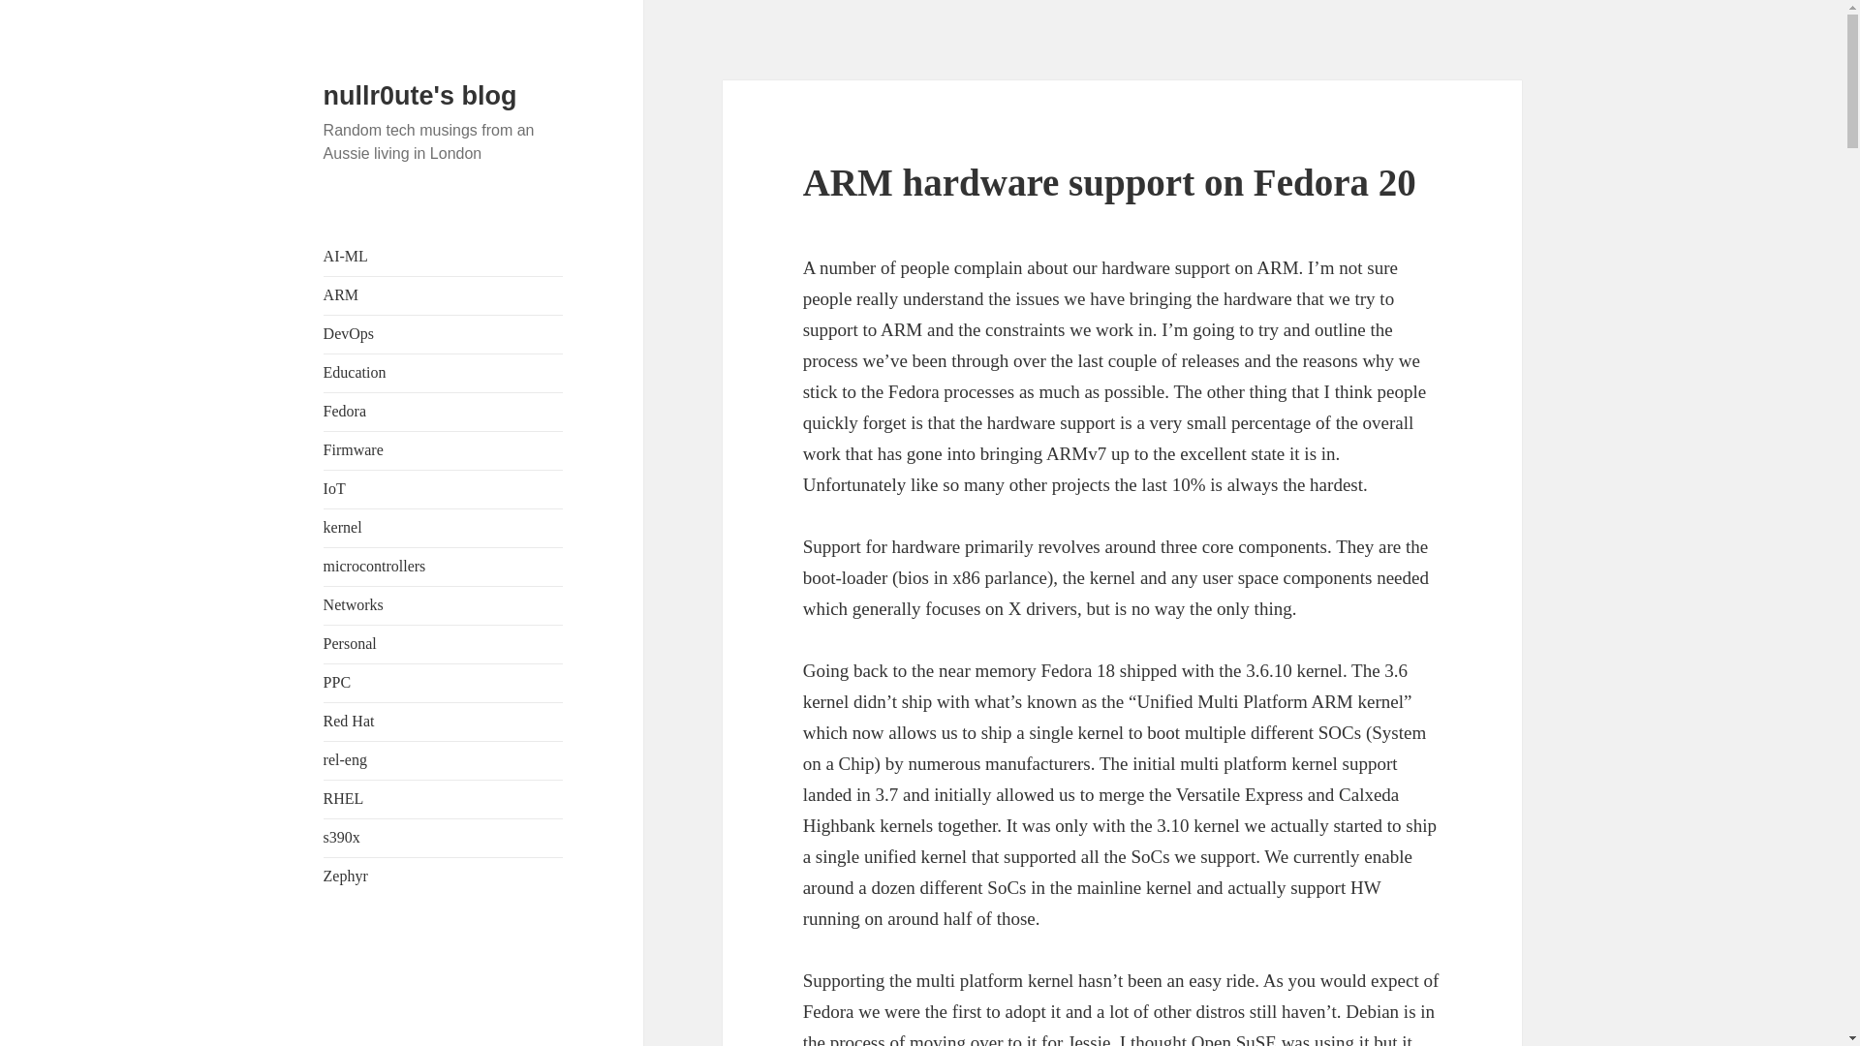  Describe the element at coordinates (344, 798) in the screenshot. I see `RHEL` at that location.